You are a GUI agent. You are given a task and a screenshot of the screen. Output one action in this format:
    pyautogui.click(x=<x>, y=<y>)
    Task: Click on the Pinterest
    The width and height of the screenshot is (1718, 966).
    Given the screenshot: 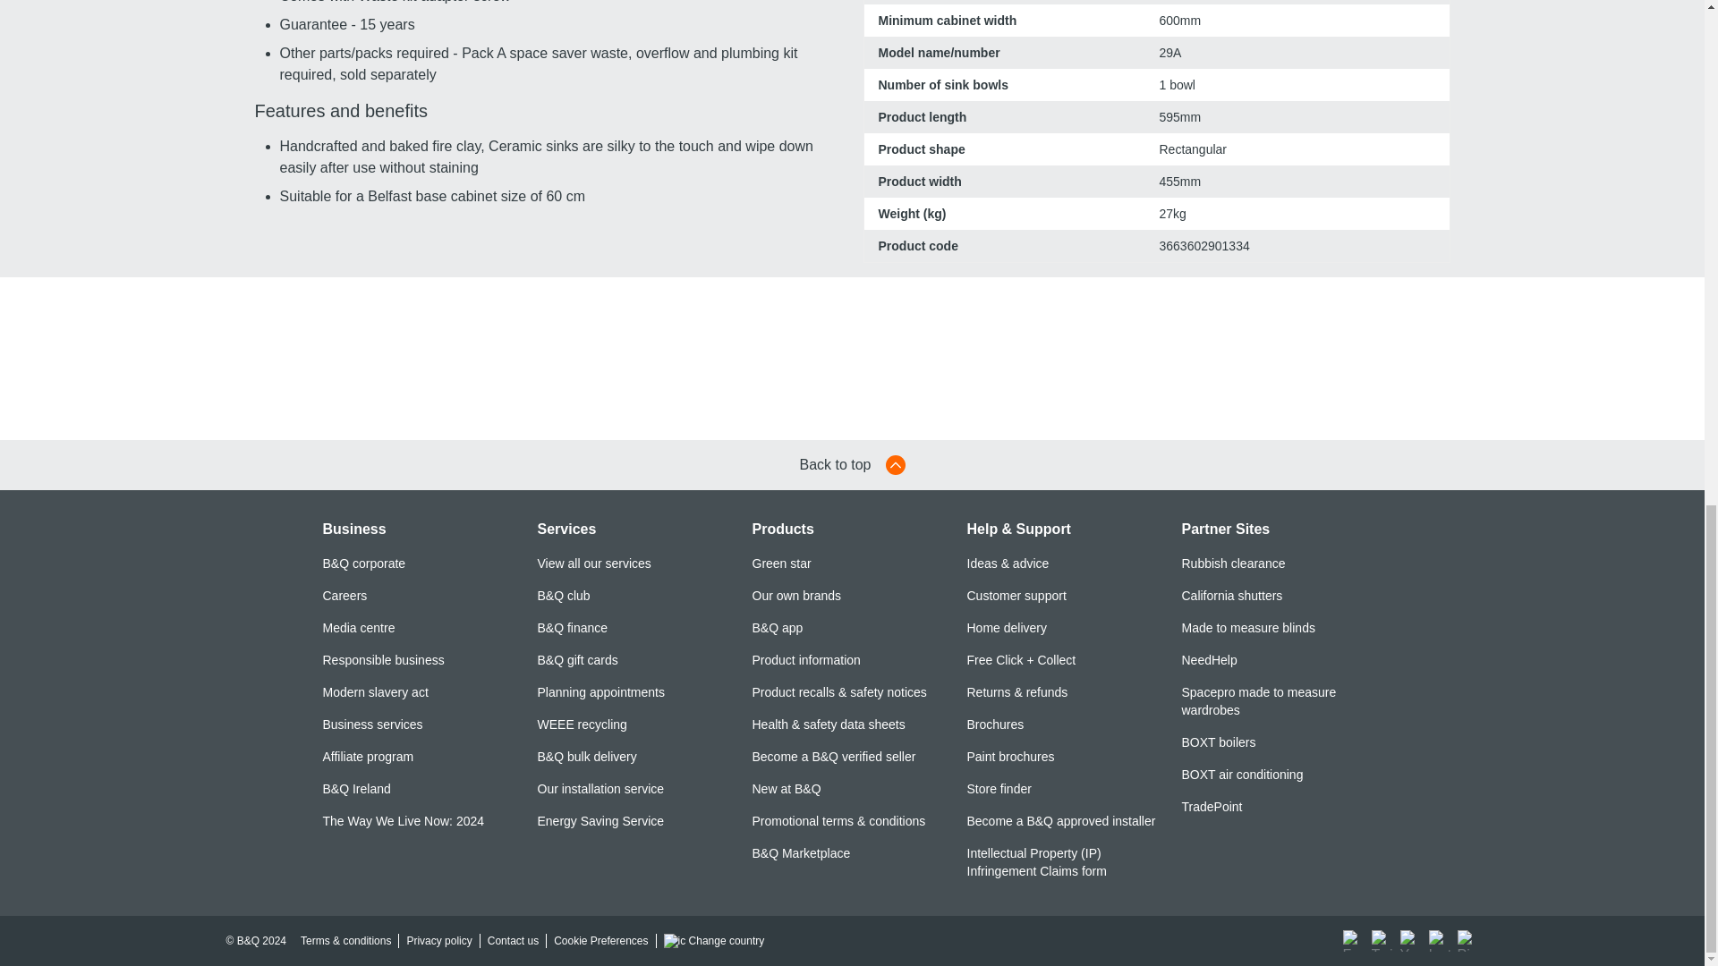 What is the action you would take?
    pyautogui.click(x=1467, y=941)
    